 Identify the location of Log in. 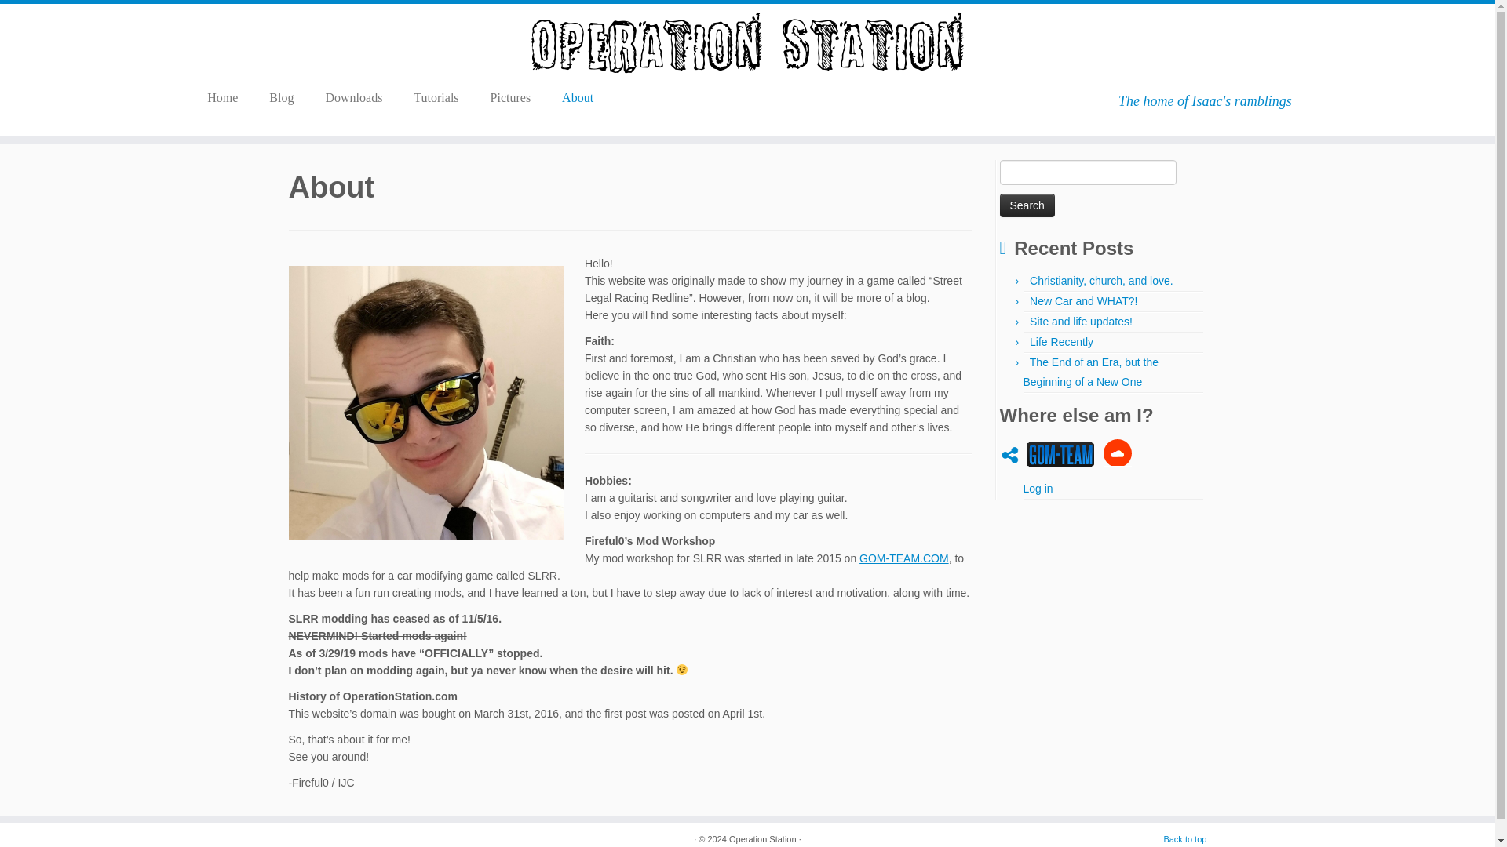
(1038, 488).